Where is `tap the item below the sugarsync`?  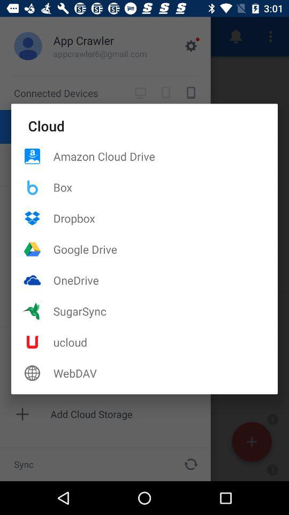
tap the item below the sugarsync is located at coordinates (165, 342).